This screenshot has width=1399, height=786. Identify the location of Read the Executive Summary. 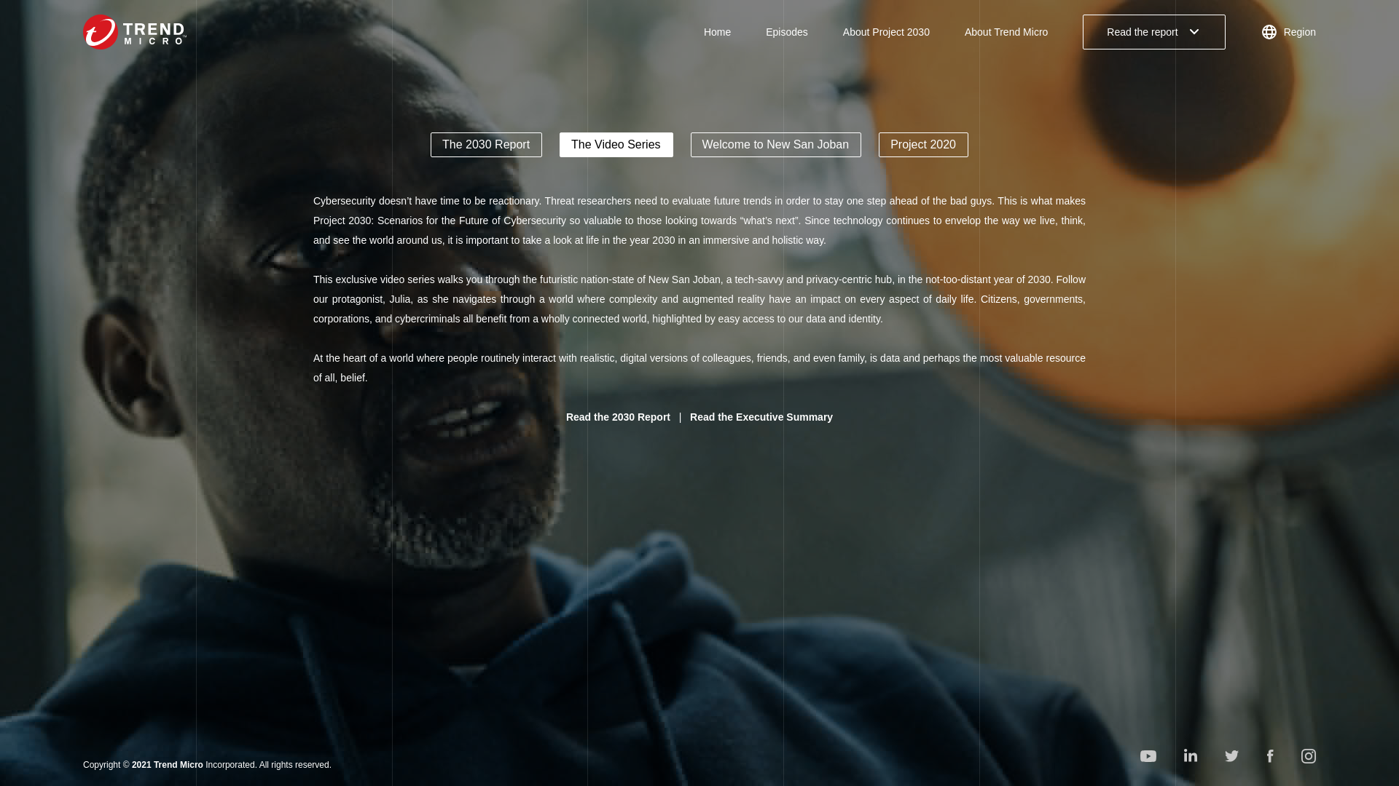
(761, 416).